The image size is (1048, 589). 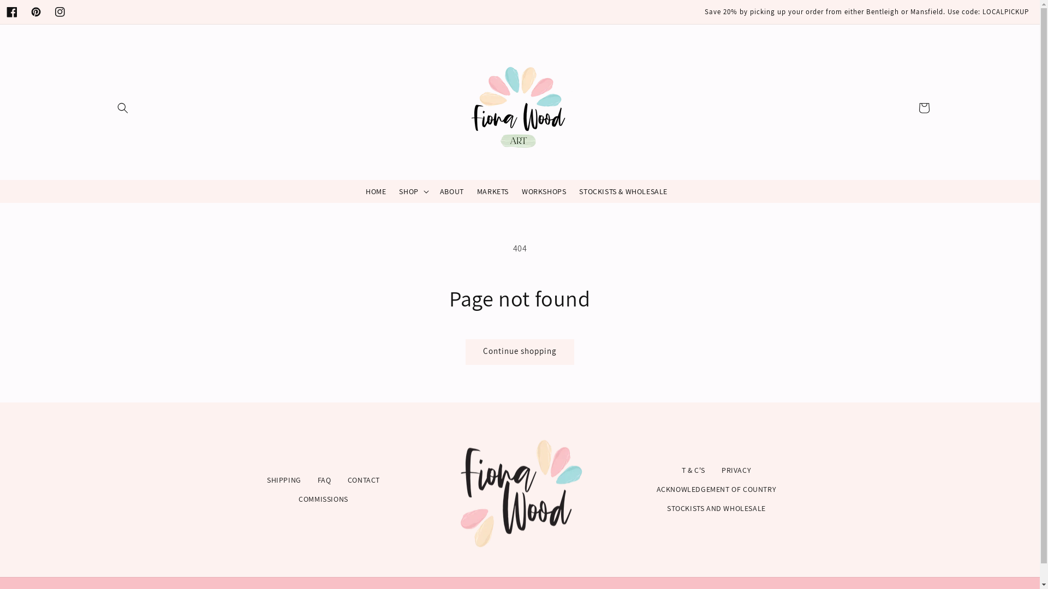 What do you see at coordinates (324, 480) in the screenshot?
I see `FAQ` at bounding box center [324, 480].